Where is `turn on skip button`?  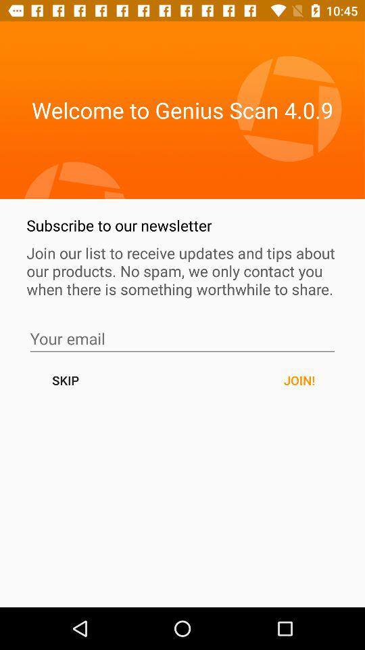 turn on skip button is located at coordinates (65, 381).